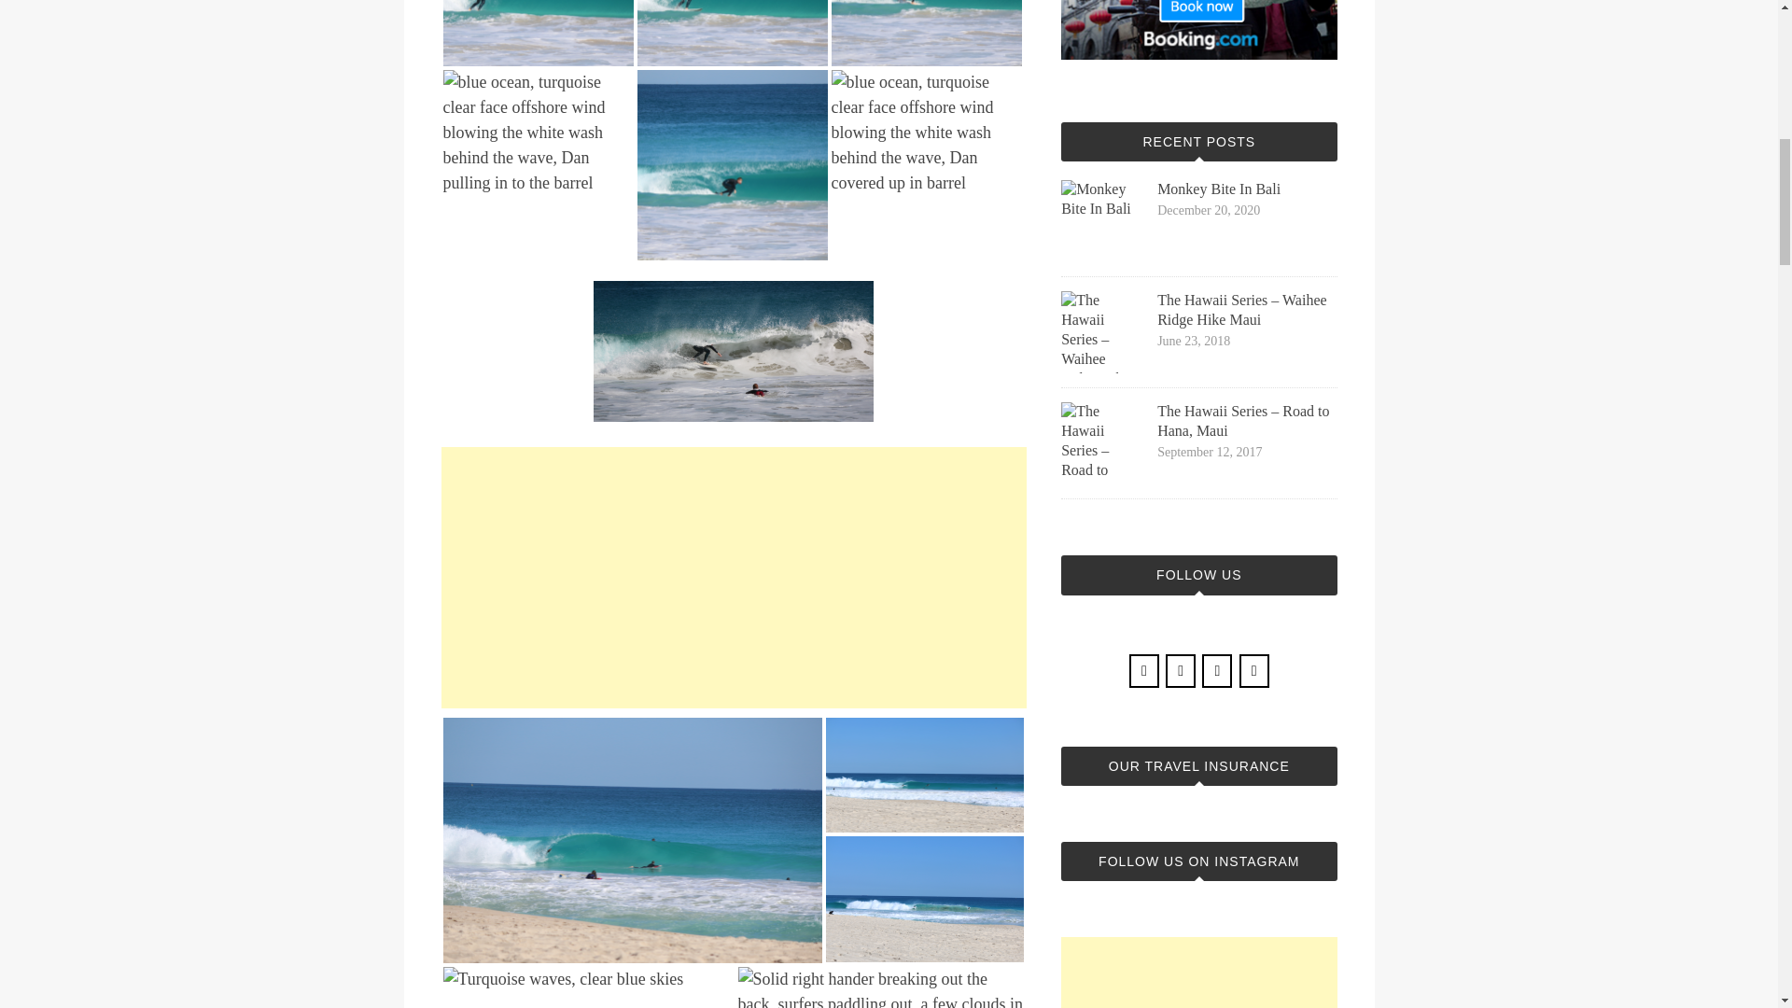 The image size is (1792, 1008). Describe the element at coordinates (926, 34) in the screenshot. I see `Surfing Perth, Sun Surf Soul` at that location.